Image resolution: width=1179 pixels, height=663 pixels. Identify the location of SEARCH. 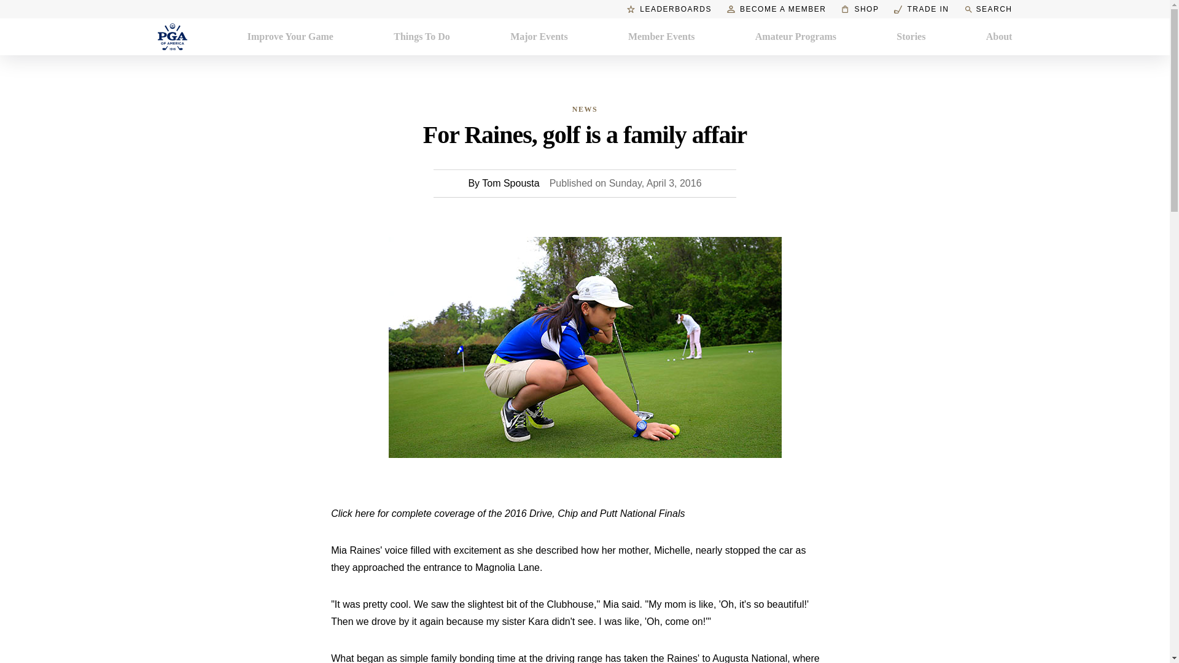
(987, 9).